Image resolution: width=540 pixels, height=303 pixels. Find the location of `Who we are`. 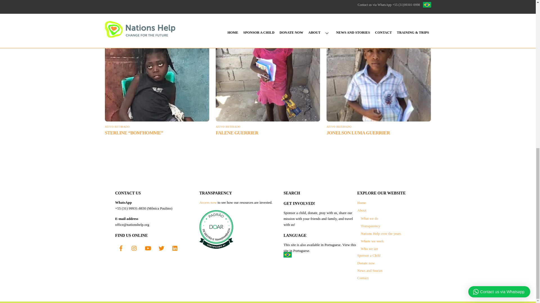

Who we are is located at coordinates (370, 249).